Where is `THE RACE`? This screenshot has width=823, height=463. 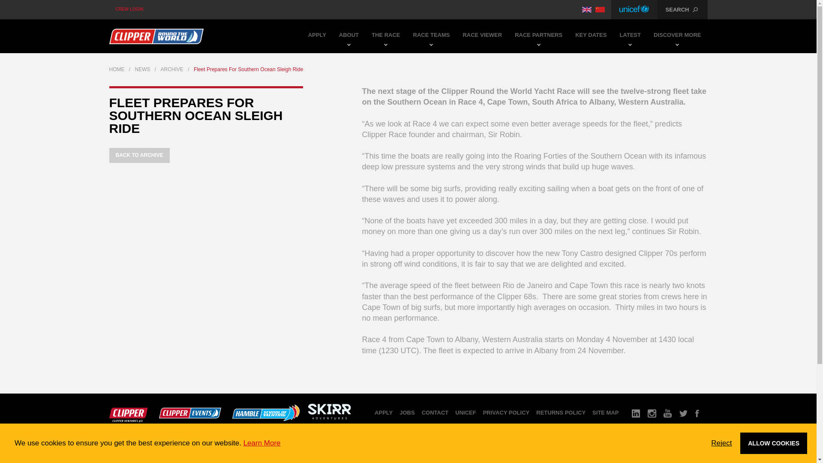
THE RACE is located at coordinates (386, 36).